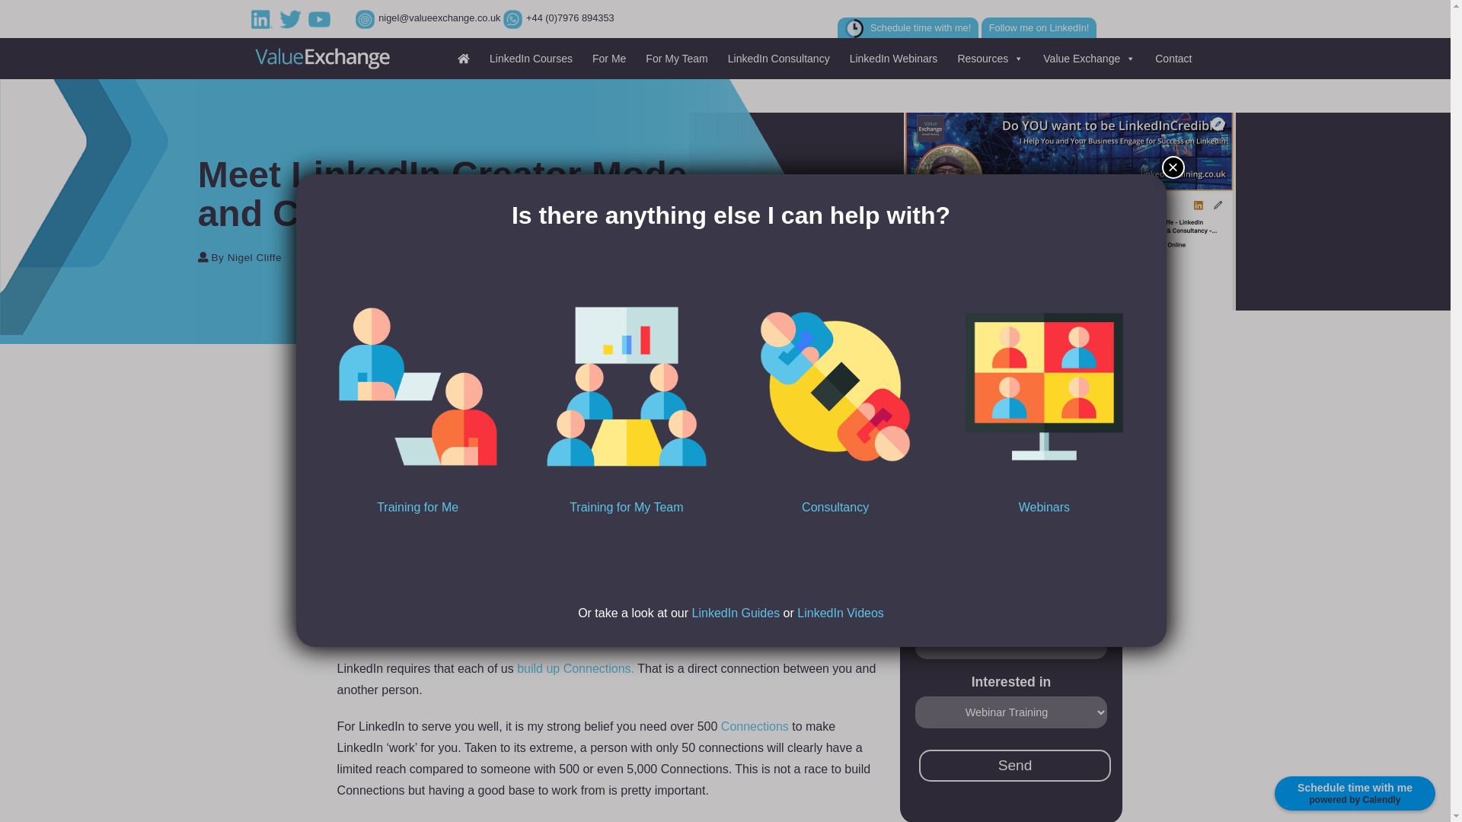 The width and height of the screenshot is (1462, 822). I want to click on Schedule time with me!, so click(908, 27).